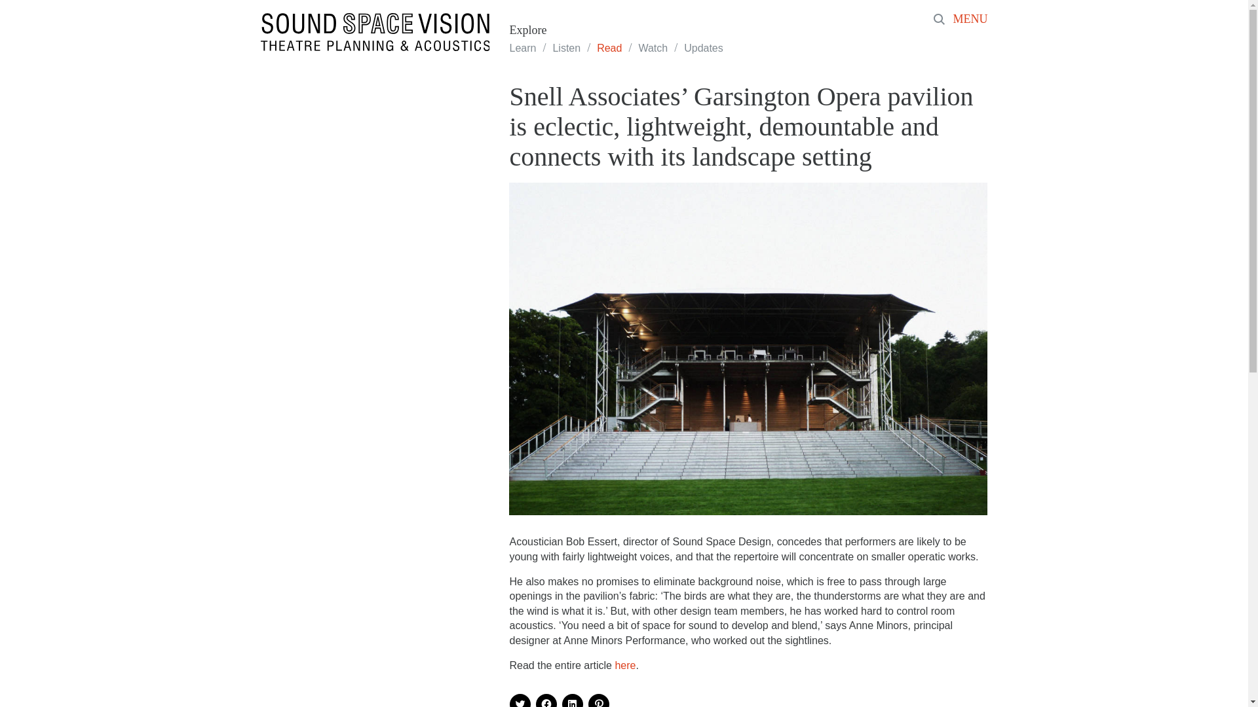 This screenshot has height=707, width=1258. Describe the element at coordinates (653, 48) in the screenshot. I see `Watch` at that location.